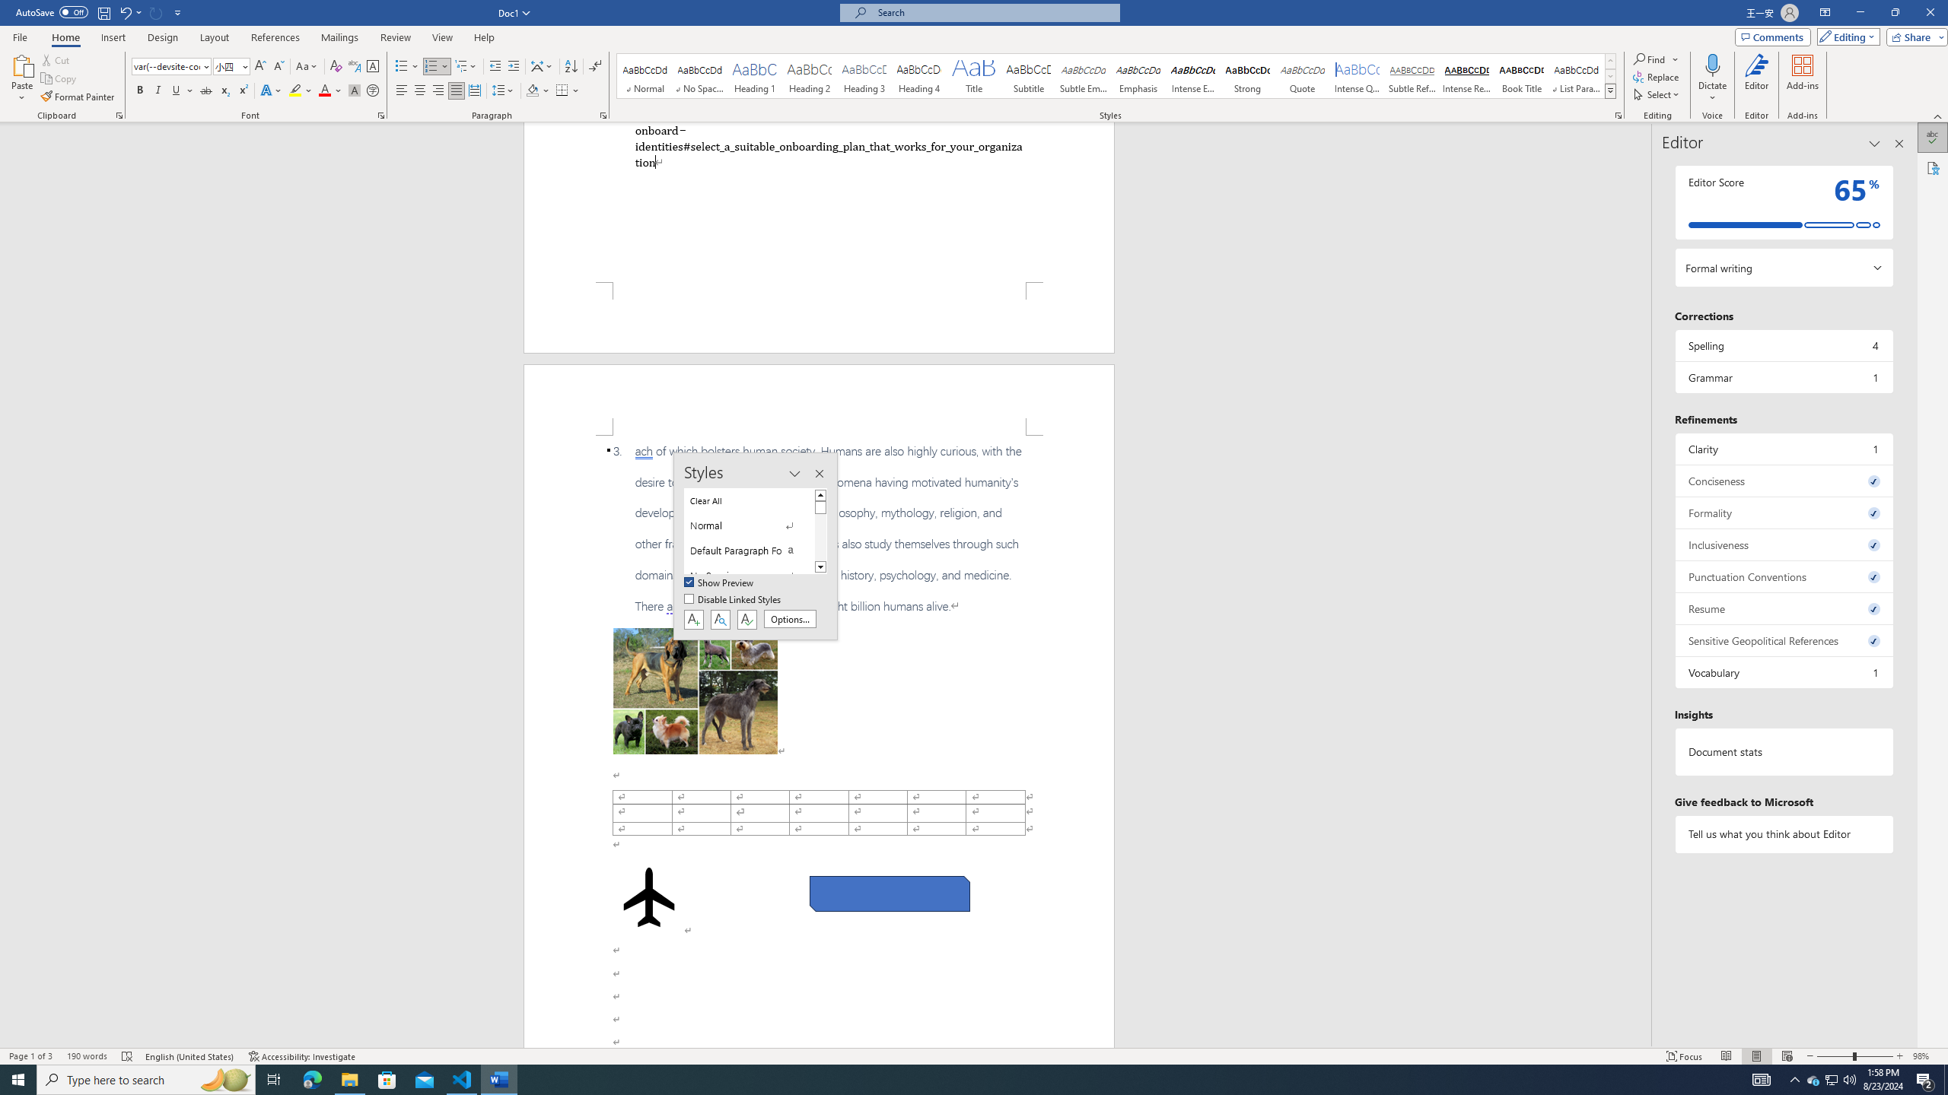  Describe the element at coordinates (1855, 1056) in the screenshot. I see `Zoom` at that location.